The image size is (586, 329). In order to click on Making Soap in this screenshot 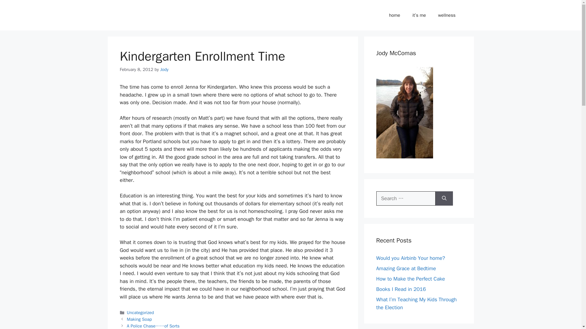, I will do `click(139, 319)`.